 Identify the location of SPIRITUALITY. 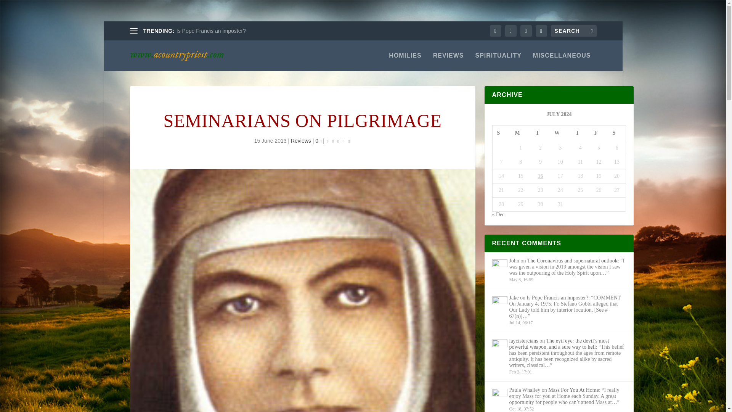
(498, 62).